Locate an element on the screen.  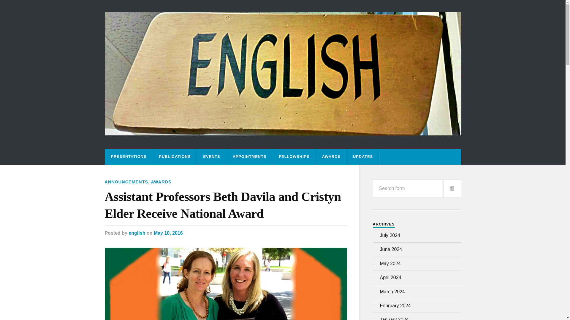
March 2024 is located at coordinates (392, 292).